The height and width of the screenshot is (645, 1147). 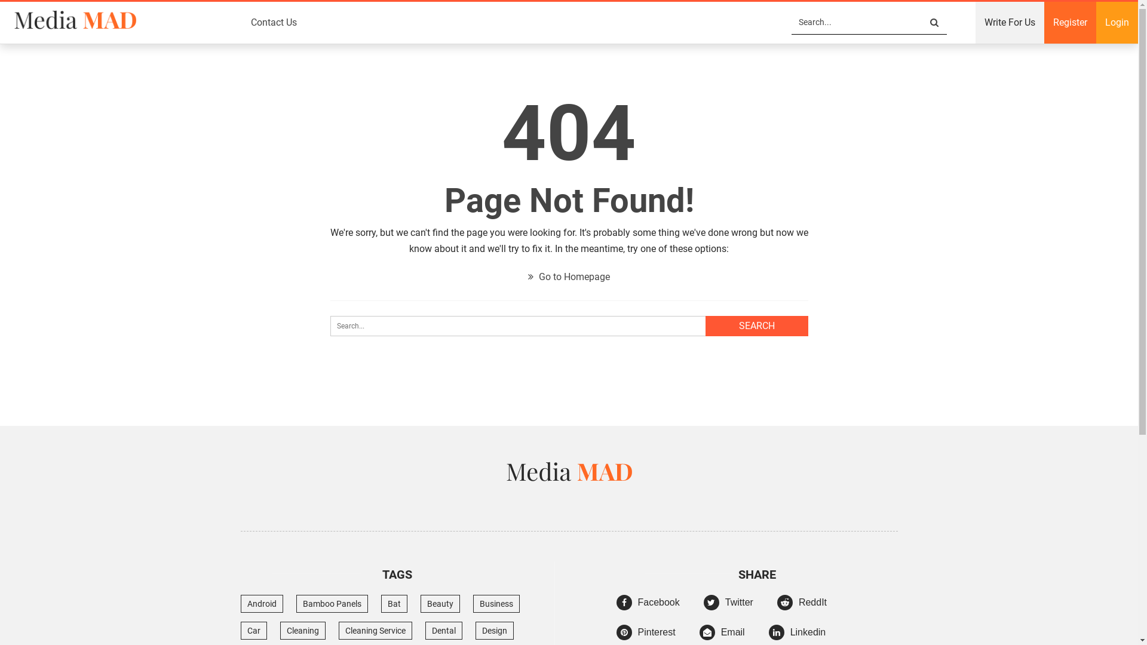 I want to click on Contact Us, so click(x=274, y=23).